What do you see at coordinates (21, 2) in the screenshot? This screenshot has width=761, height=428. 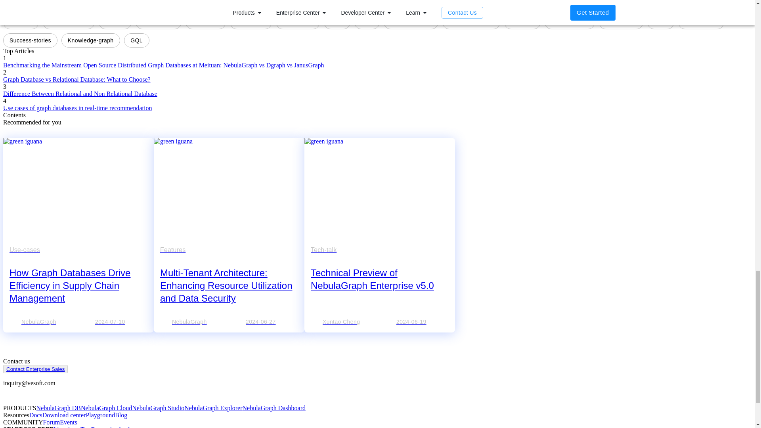 I see `Tech-talk` at bounding box center [21, 2].